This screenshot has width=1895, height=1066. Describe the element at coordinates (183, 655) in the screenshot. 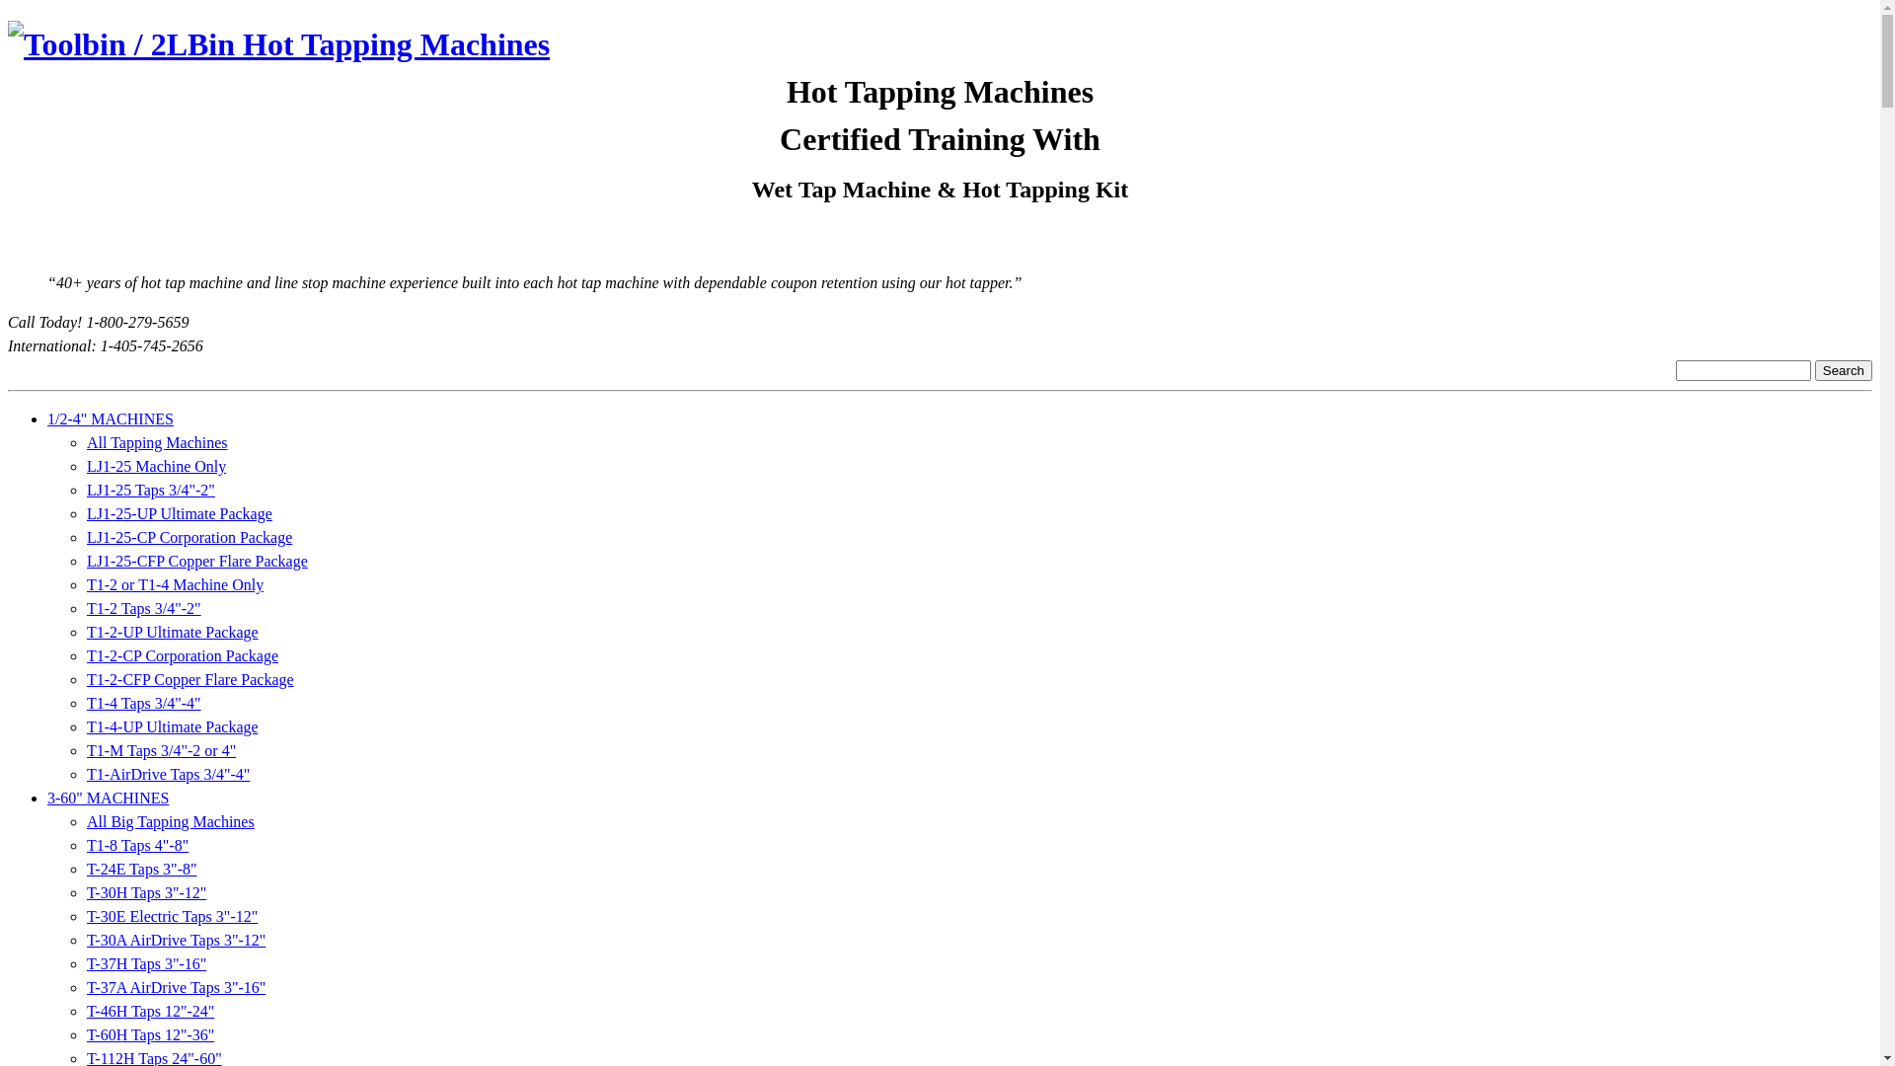

I see `T1-2-CP Corporation Package` at that location.